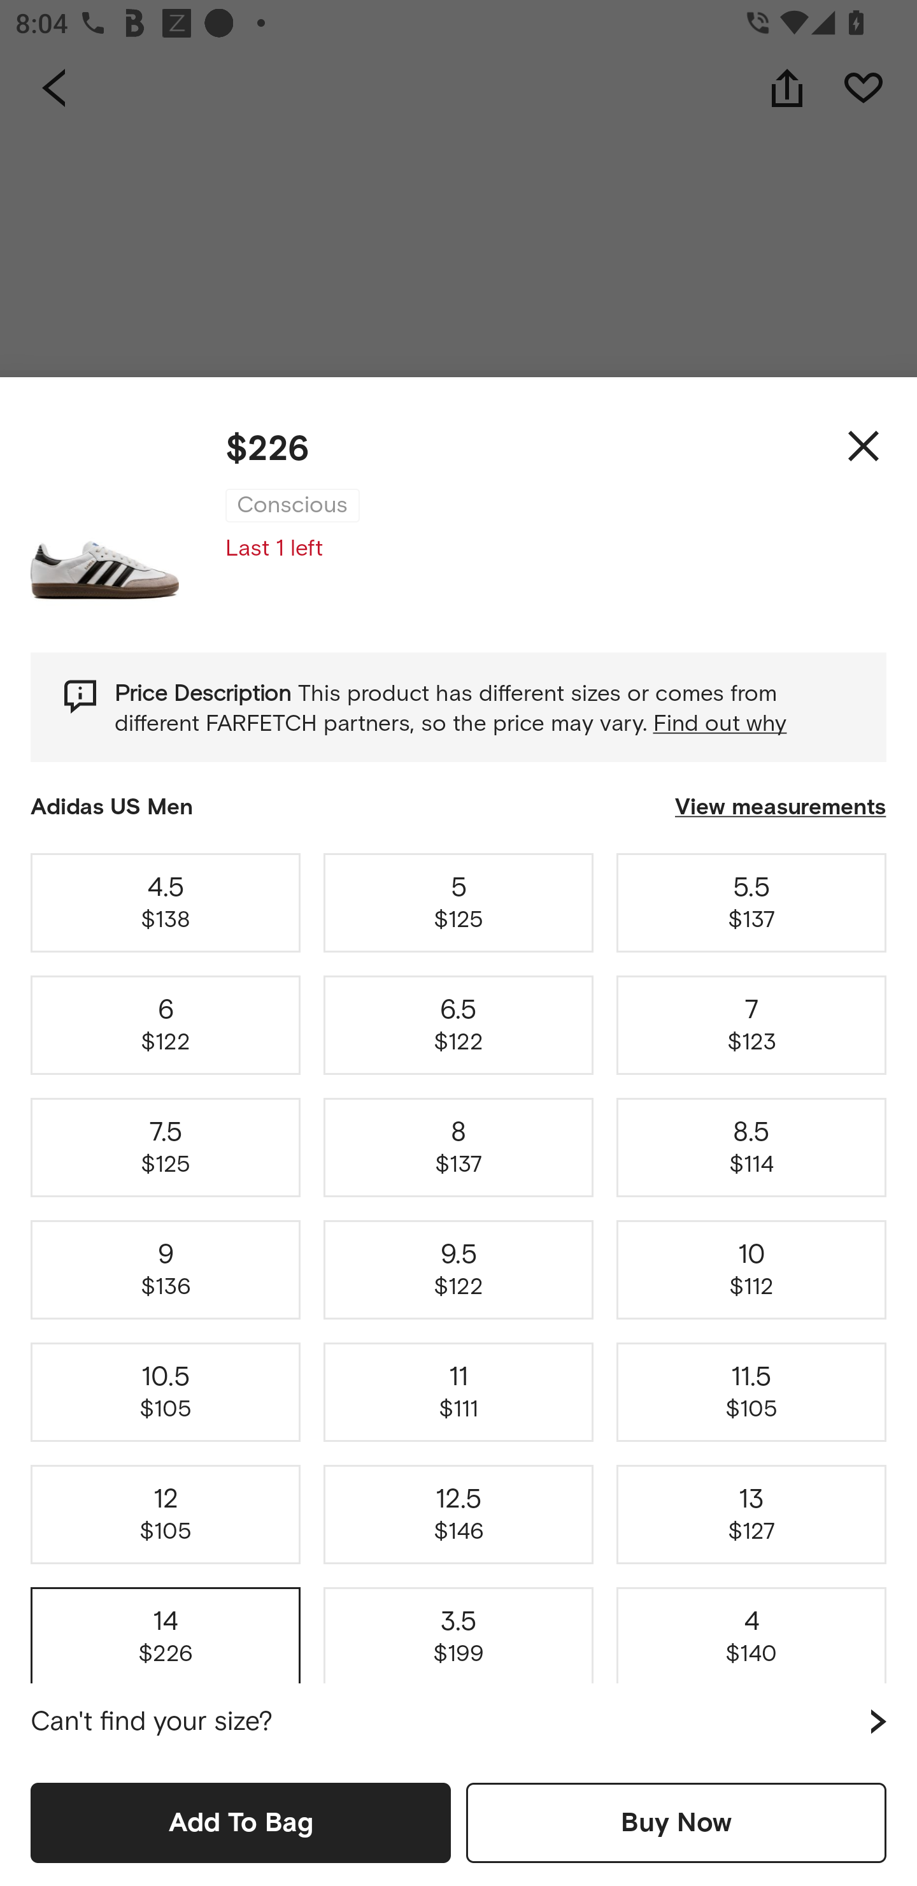 The height and width of the screenshot is (1886, 917). Describe the element at coordinates (166, 1271) in the screenshot. I see `9 $136` at that location.